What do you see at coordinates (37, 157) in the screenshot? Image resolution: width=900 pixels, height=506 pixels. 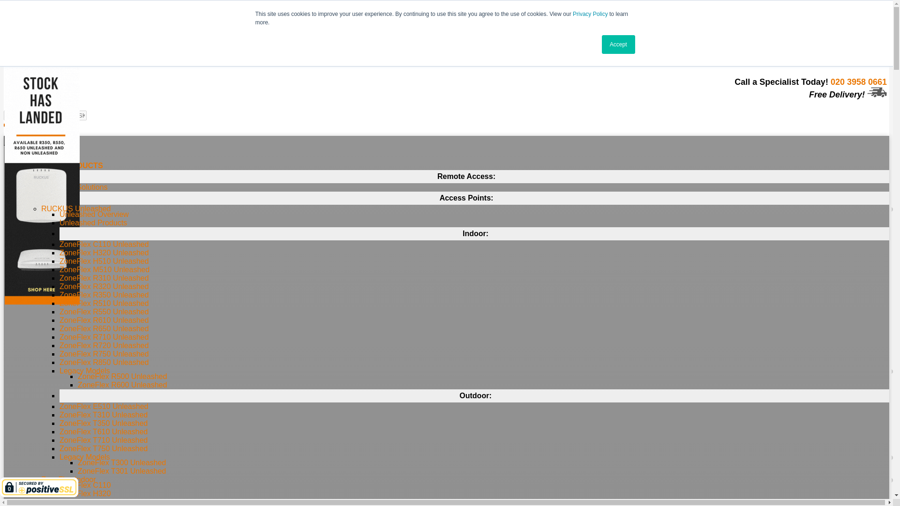 I see `Products` at bounding box center [37, 157].